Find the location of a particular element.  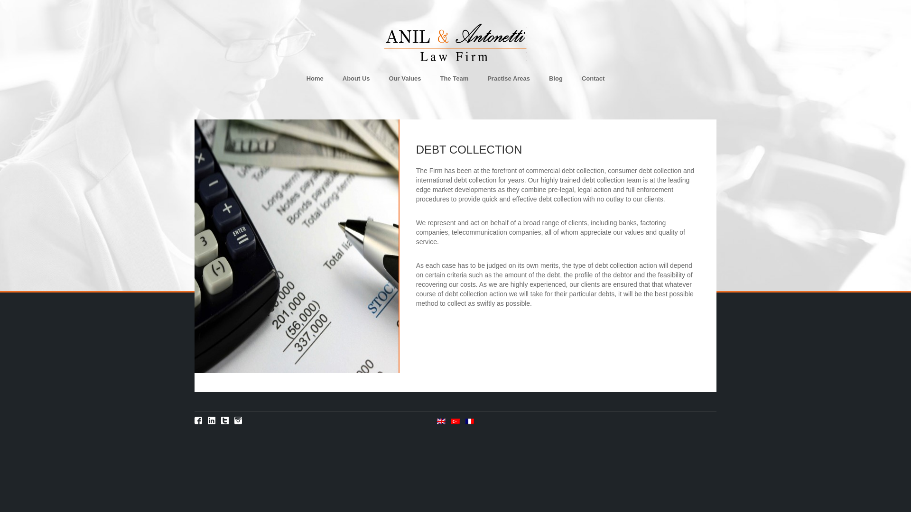

Practise Areas is located at coordinates (509, 83).